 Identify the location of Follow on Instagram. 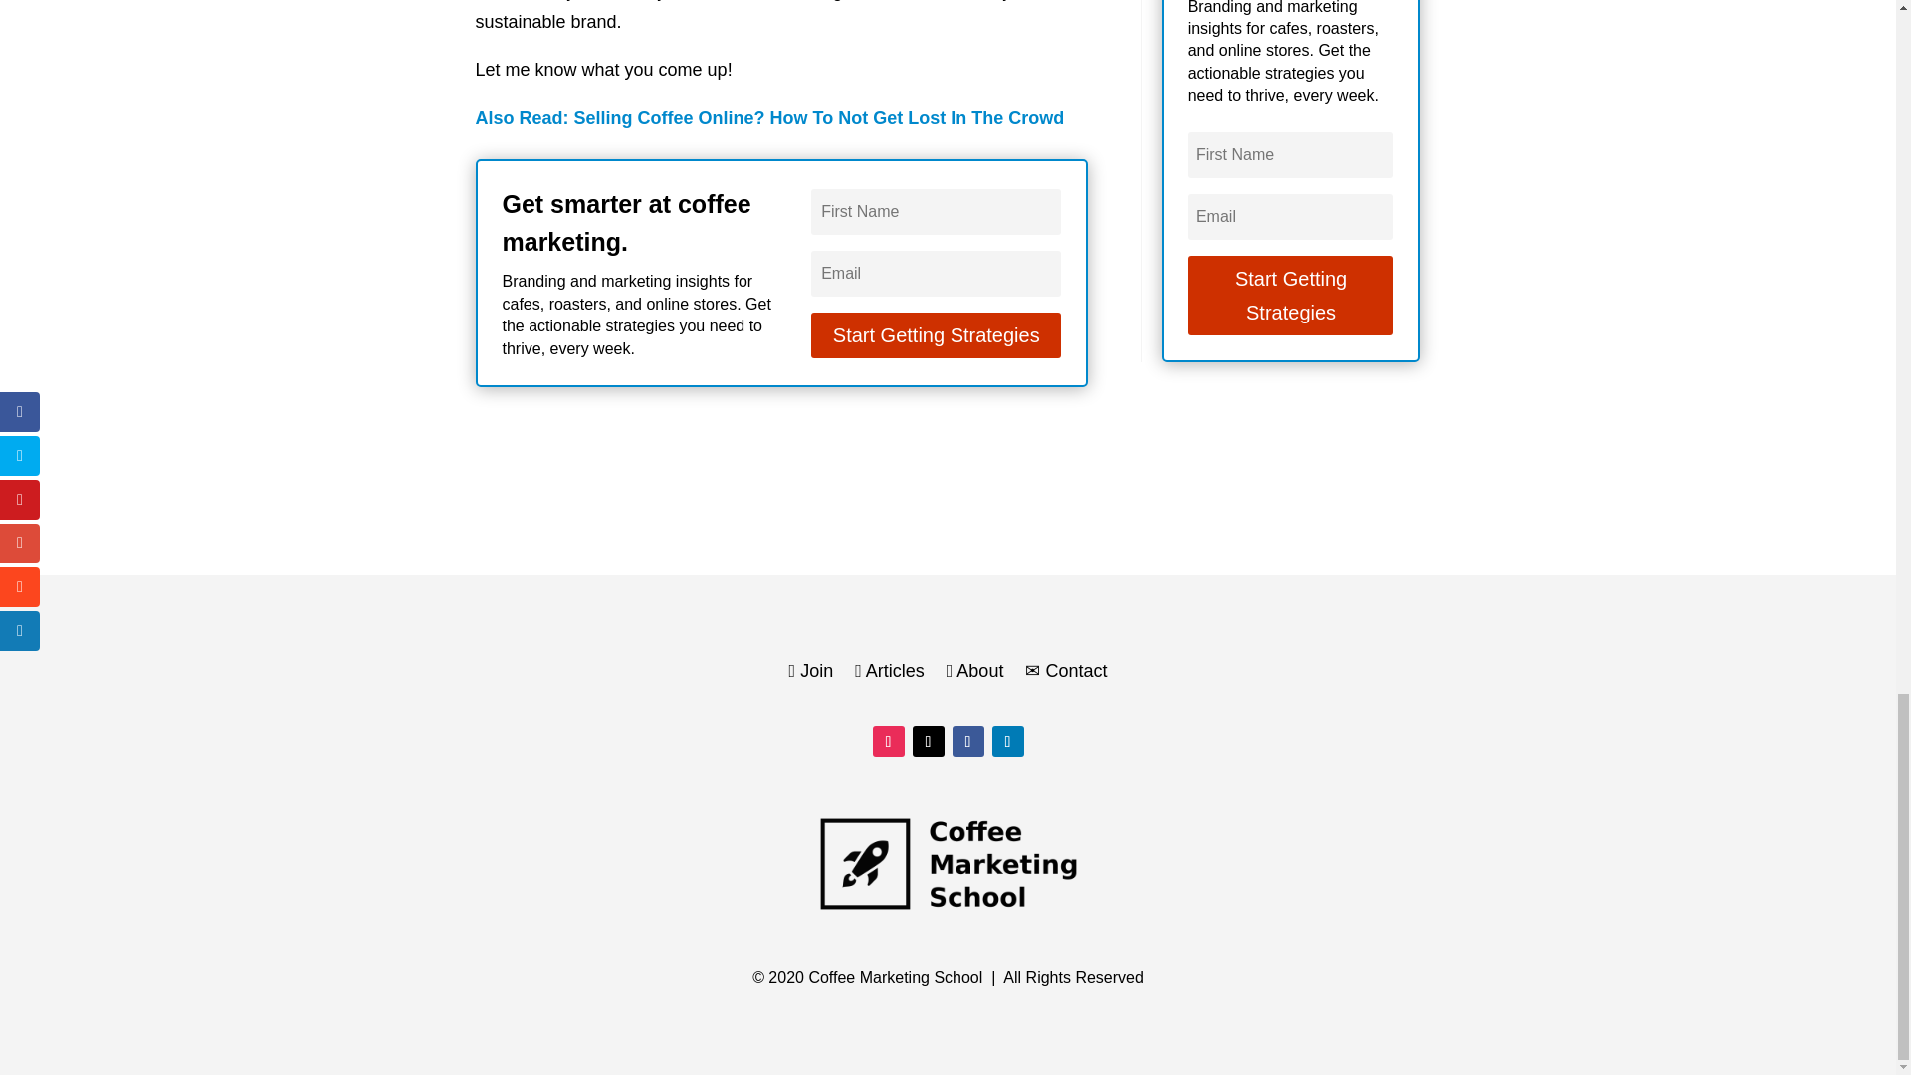
(888, 742).